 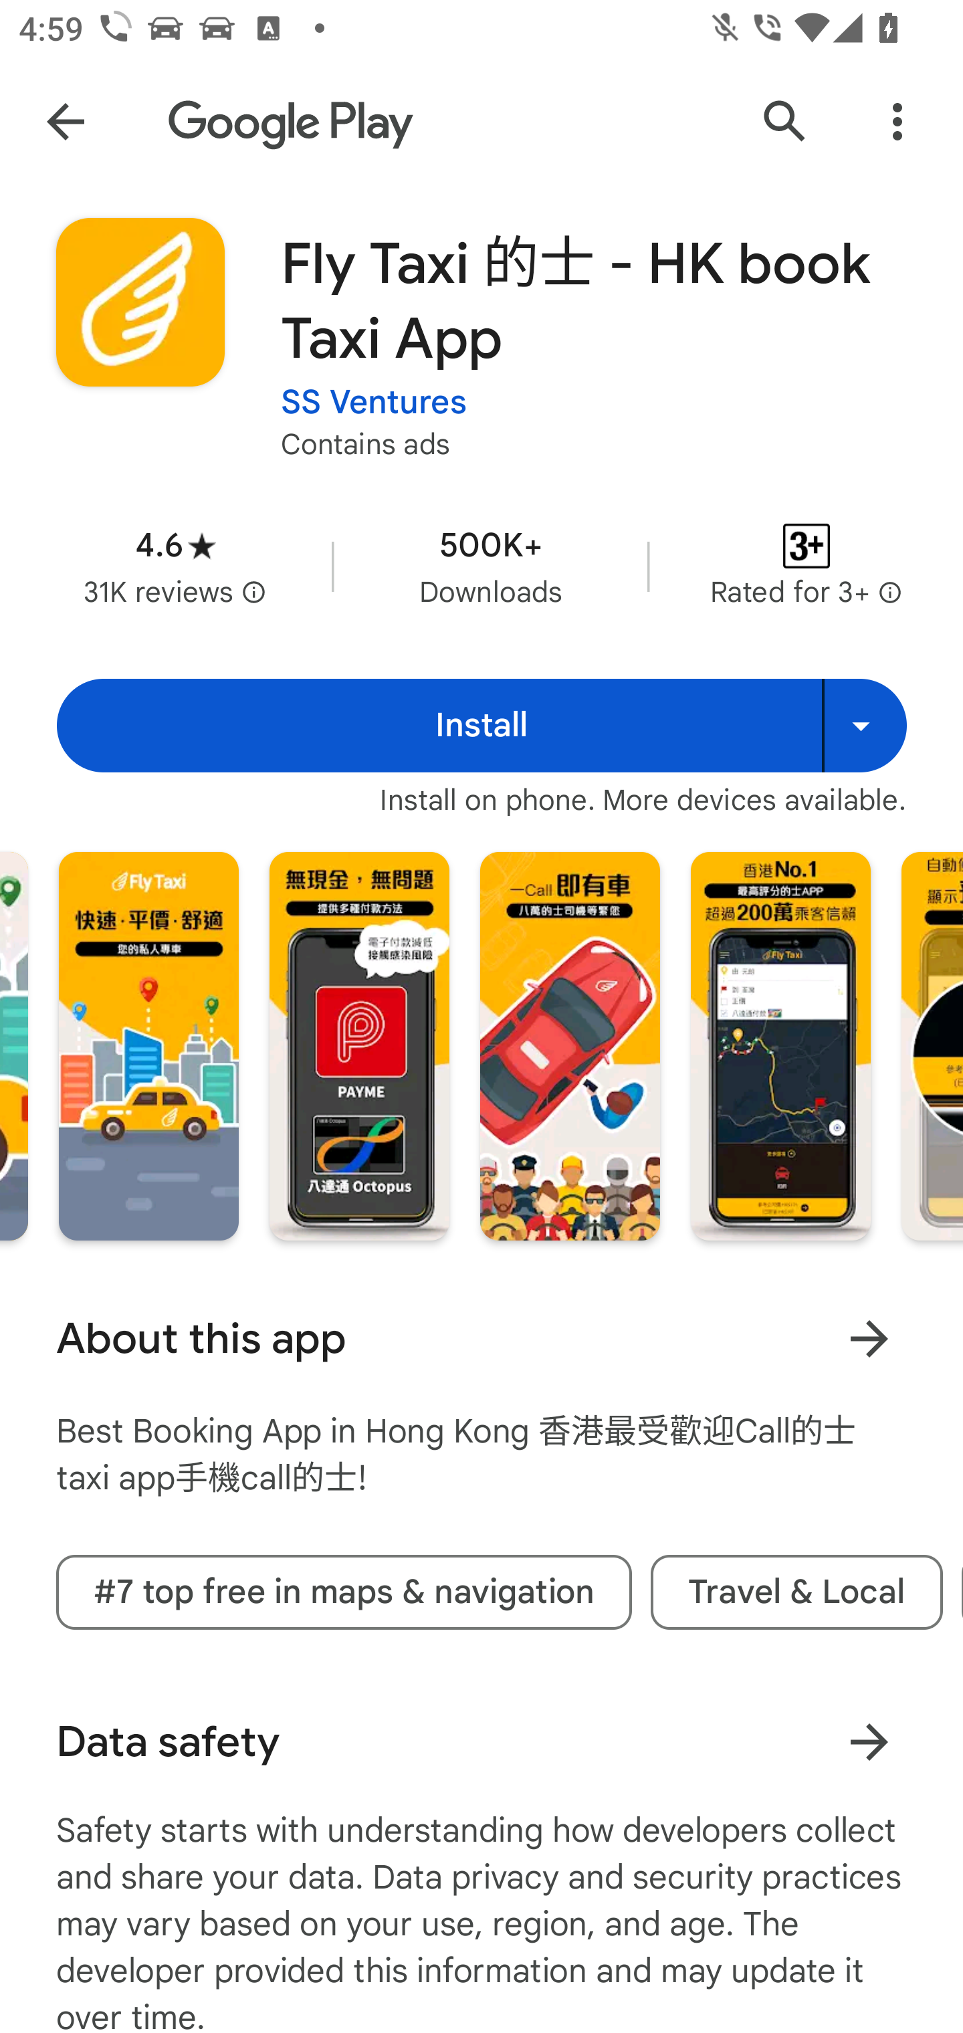 What do you see at coordinates (175, 566) in the screenshot?
I see `Average rating 4.6 stars in 31 thousand reviews` at bounding box center [175, 566].